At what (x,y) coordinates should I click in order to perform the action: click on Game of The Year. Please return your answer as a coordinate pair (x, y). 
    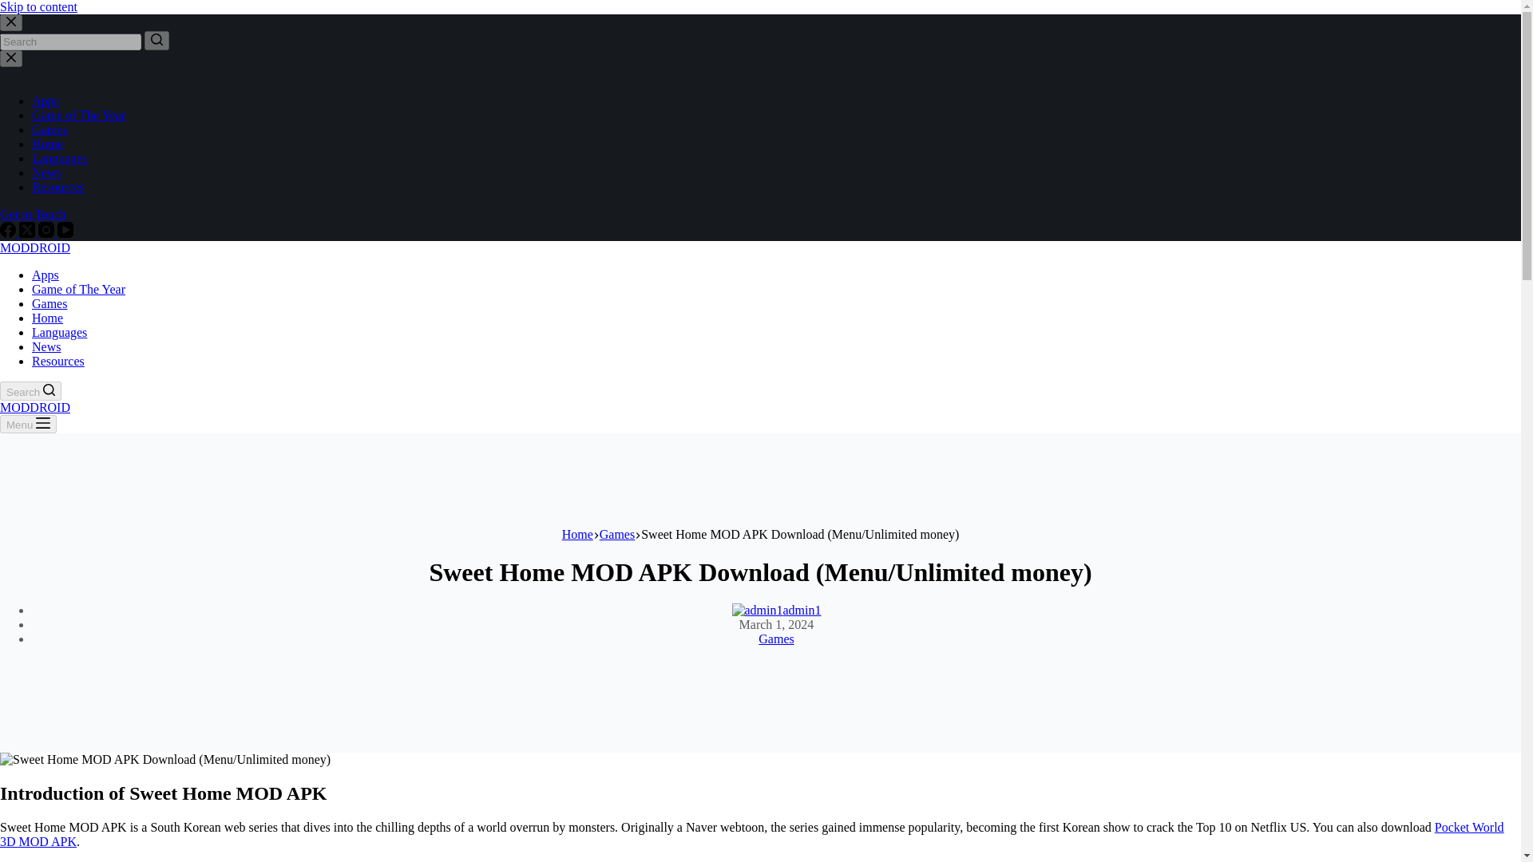
    Looking at the image, I should click on (78, 115).